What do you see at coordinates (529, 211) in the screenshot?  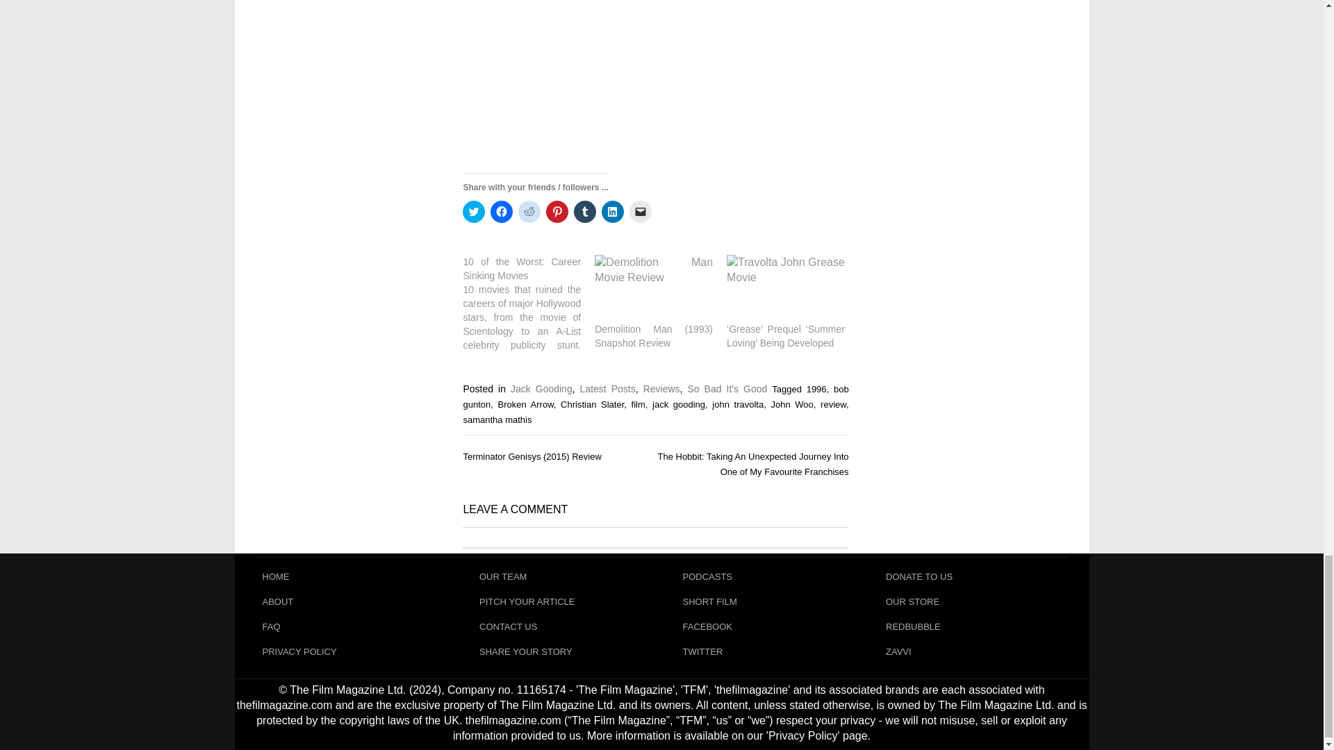 I see `Click to share on Reddit` at bounding box center [529, 211].